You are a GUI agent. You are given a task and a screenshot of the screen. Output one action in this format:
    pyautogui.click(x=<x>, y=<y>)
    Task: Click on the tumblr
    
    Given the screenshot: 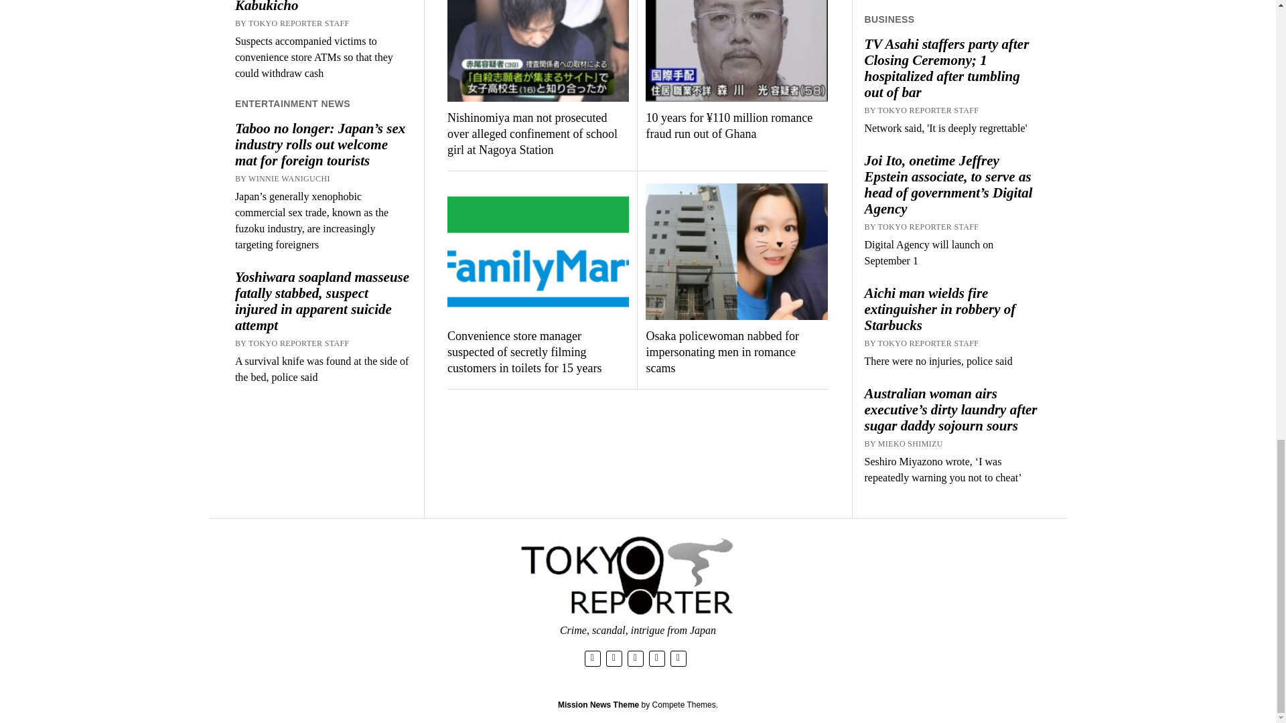 What is the action you would take?
    pyautogui.click(x=678, y=658)
    